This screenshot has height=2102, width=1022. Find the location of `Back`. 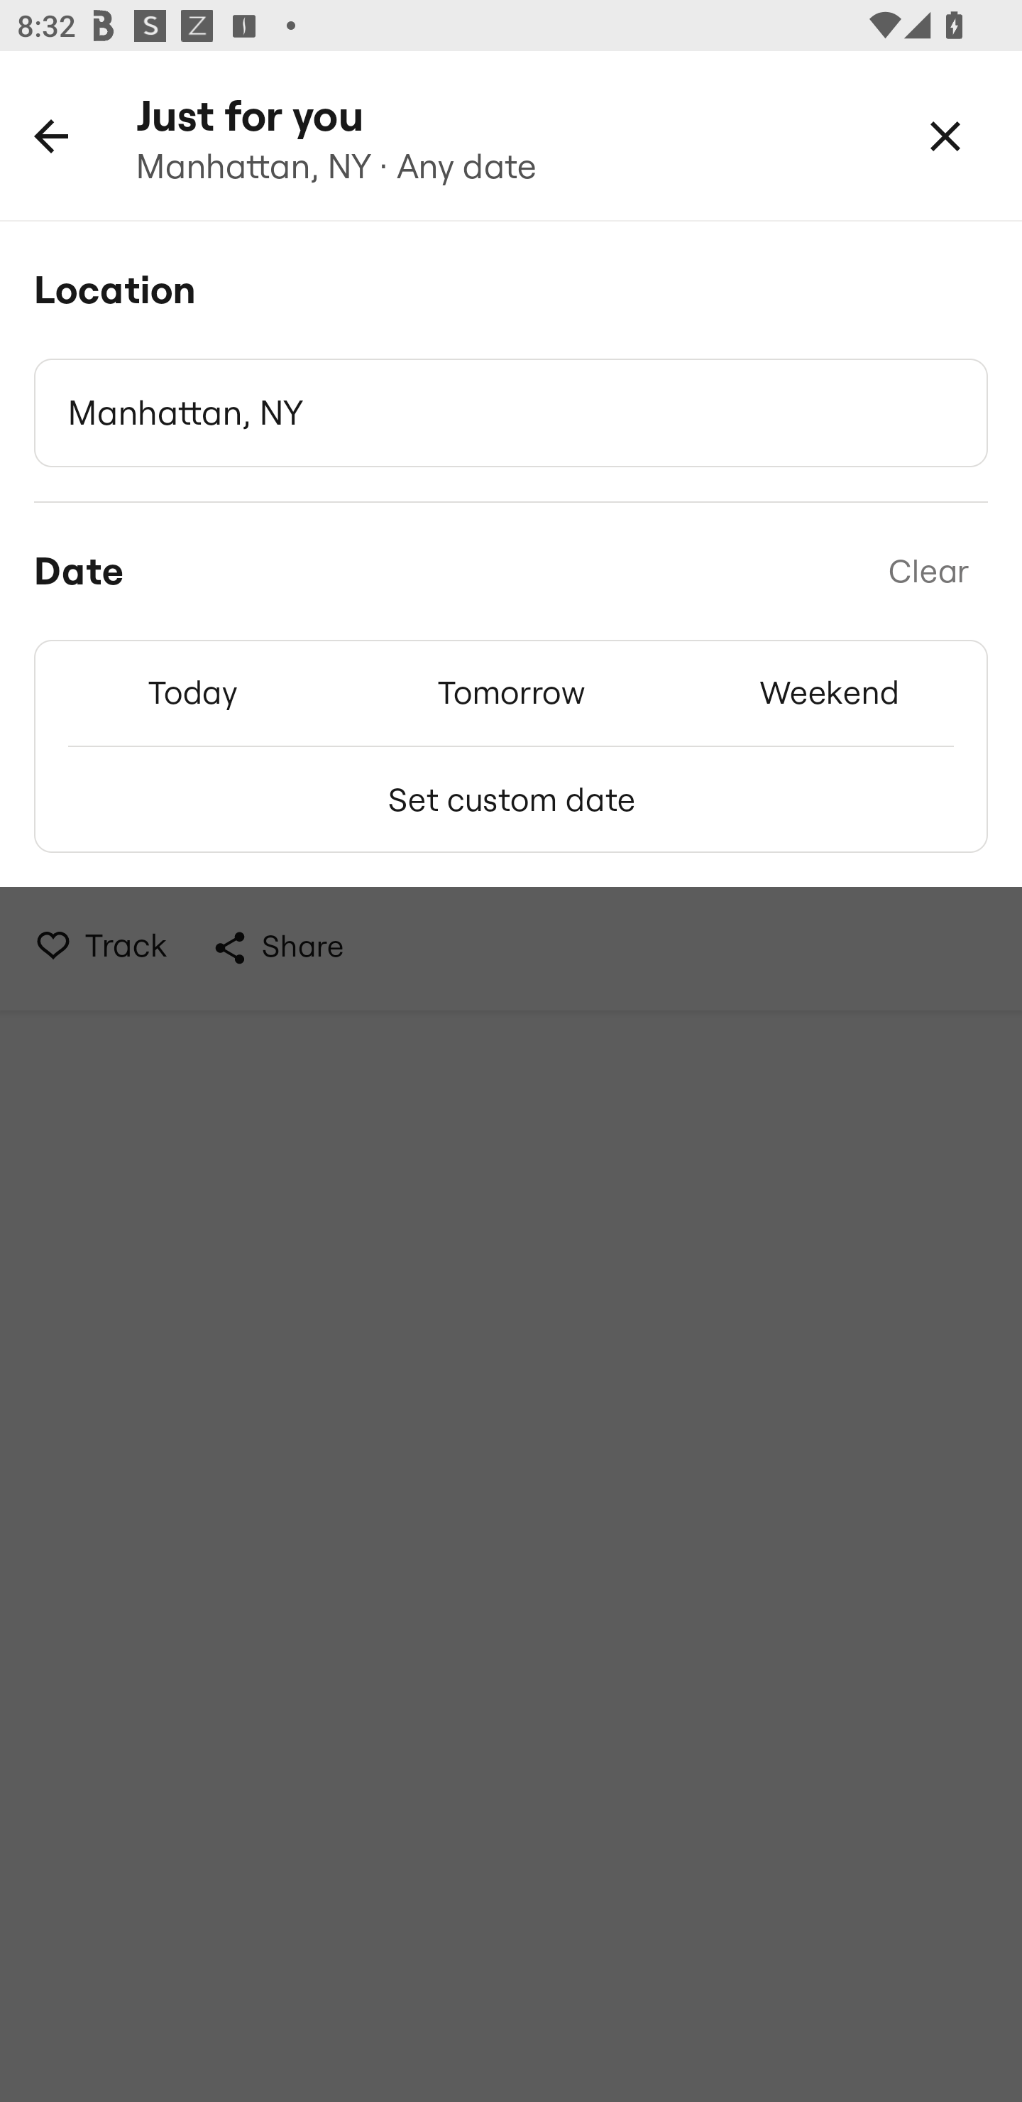

Back is located at coordinates (51, 135).